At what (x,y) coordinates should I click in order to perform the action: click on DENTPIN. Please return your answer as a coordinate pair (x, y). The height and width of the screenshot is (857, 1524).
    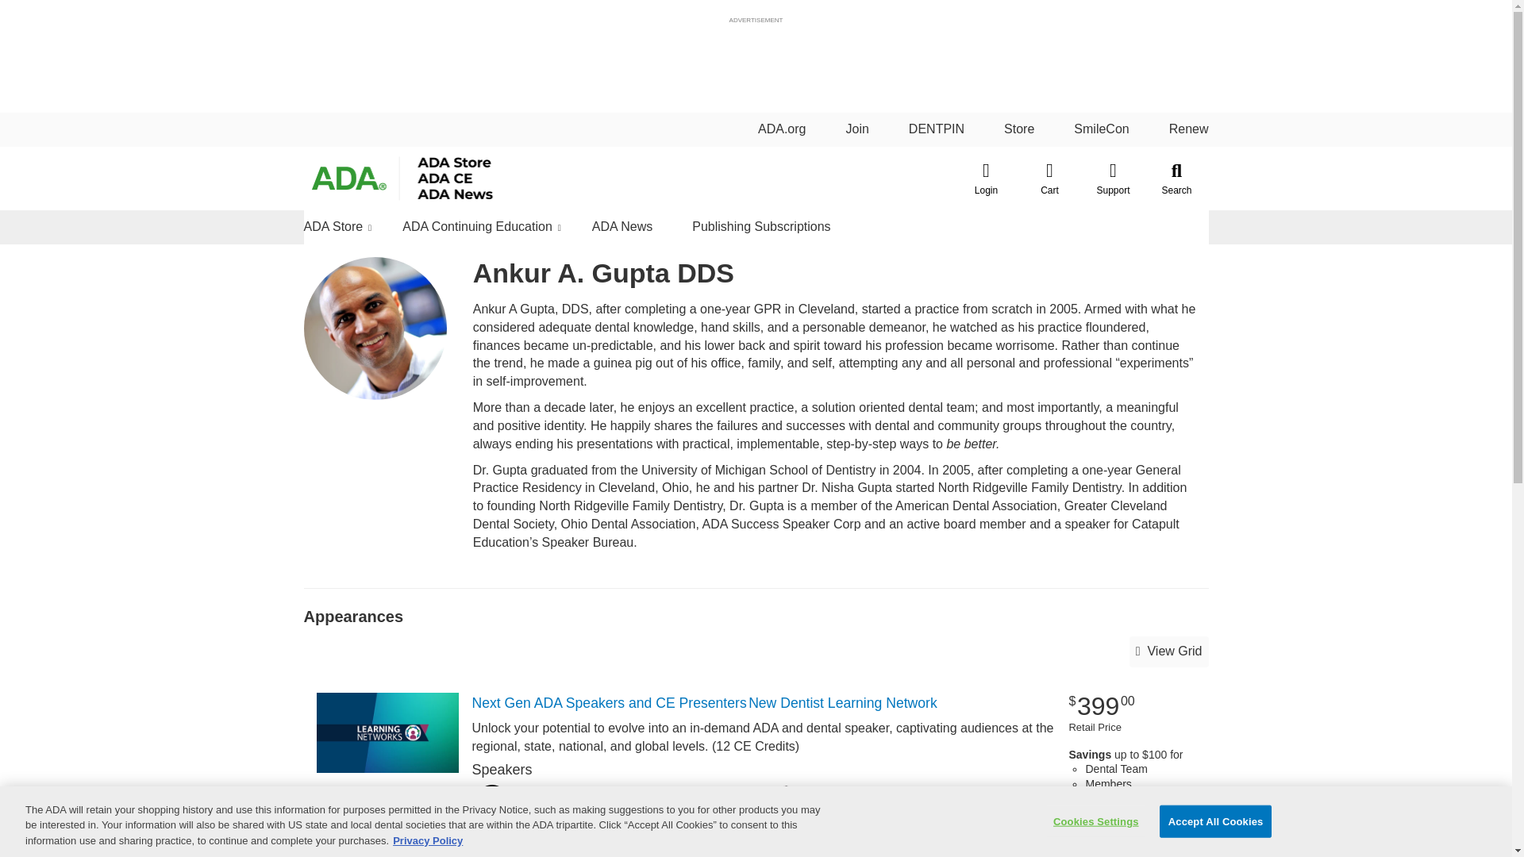
    Looking at the image, I should click on (937, 129).